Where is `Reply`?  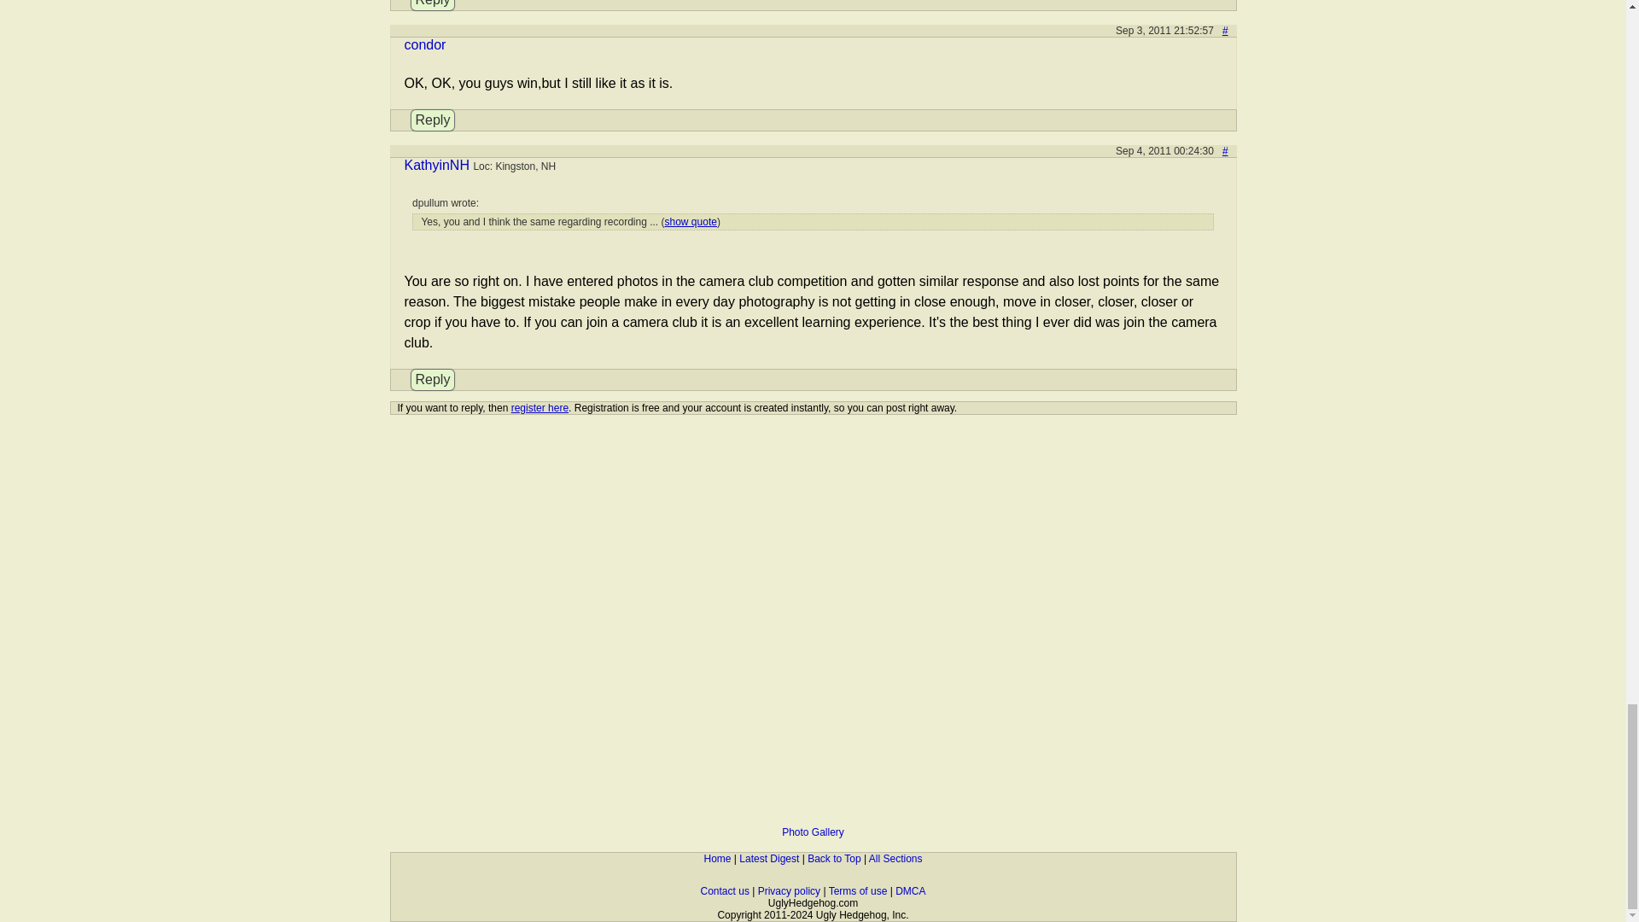 Reply is located at coordinates (433, 120).